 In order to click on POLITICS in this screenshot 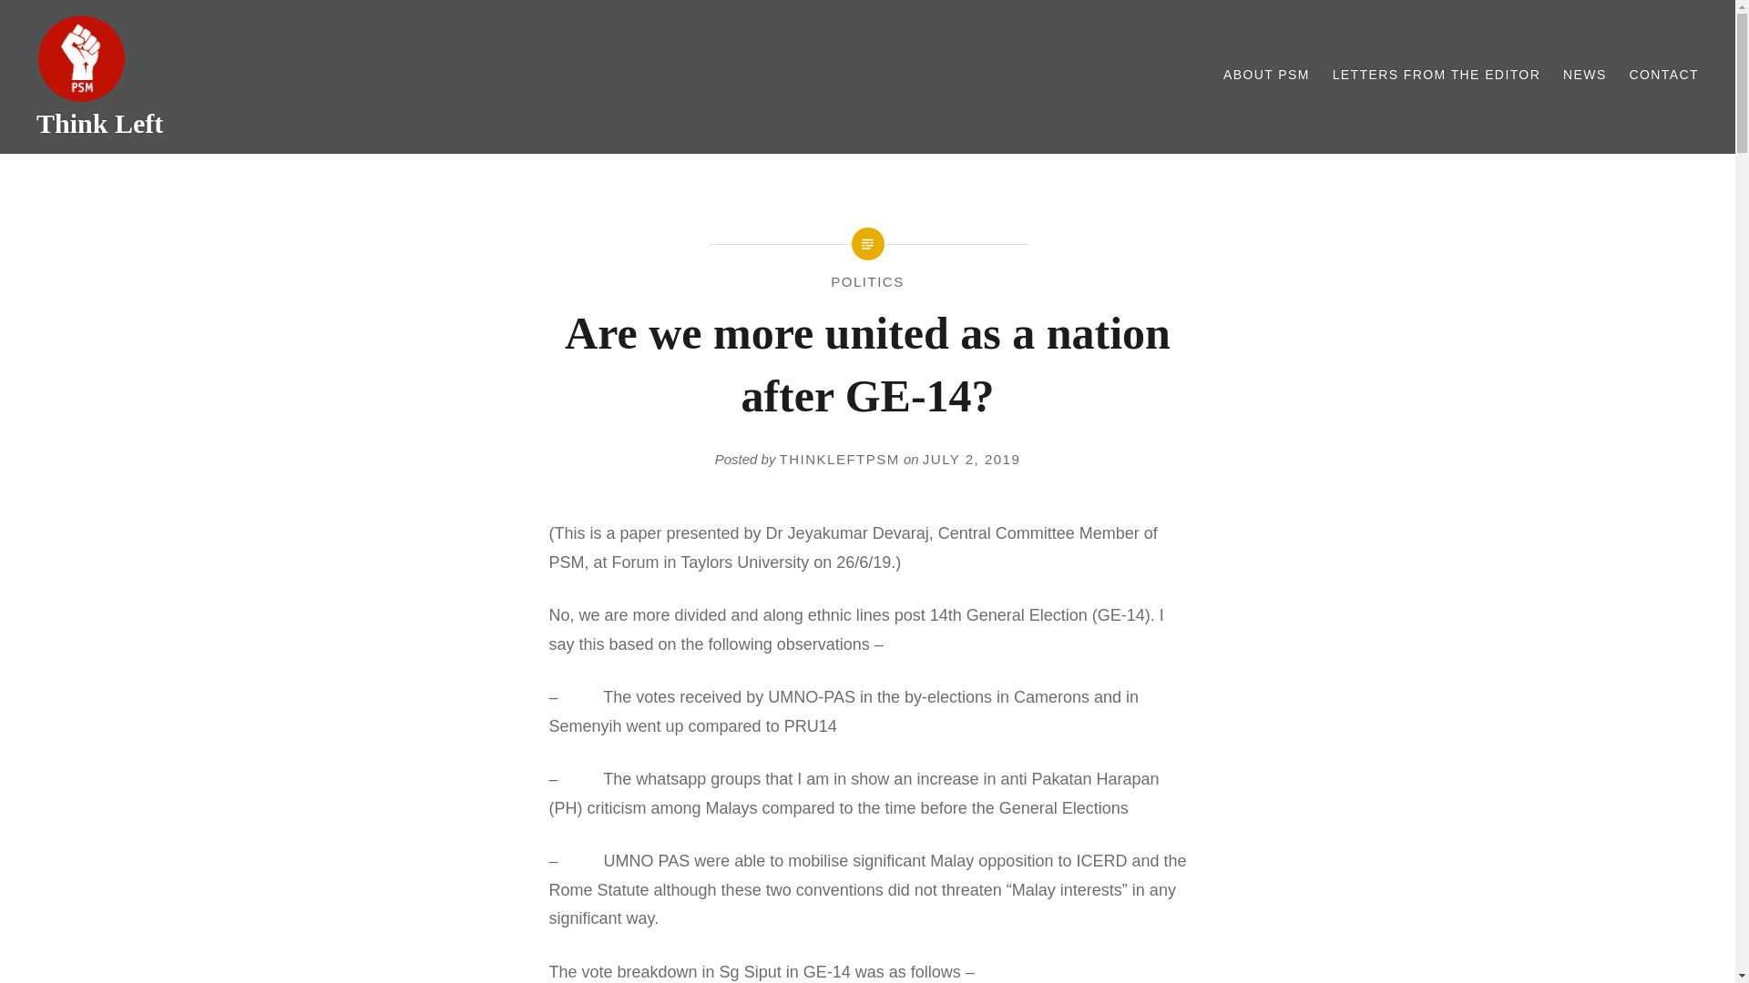, I will do `click(867, 281)`.